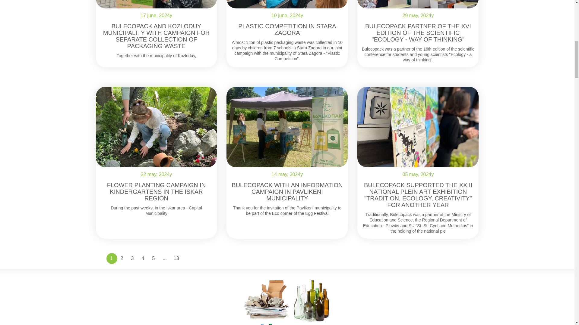 The image size is (579, 325). Describe the element at coordinates (144, 258) in the screenshot. I see `4` at that location.